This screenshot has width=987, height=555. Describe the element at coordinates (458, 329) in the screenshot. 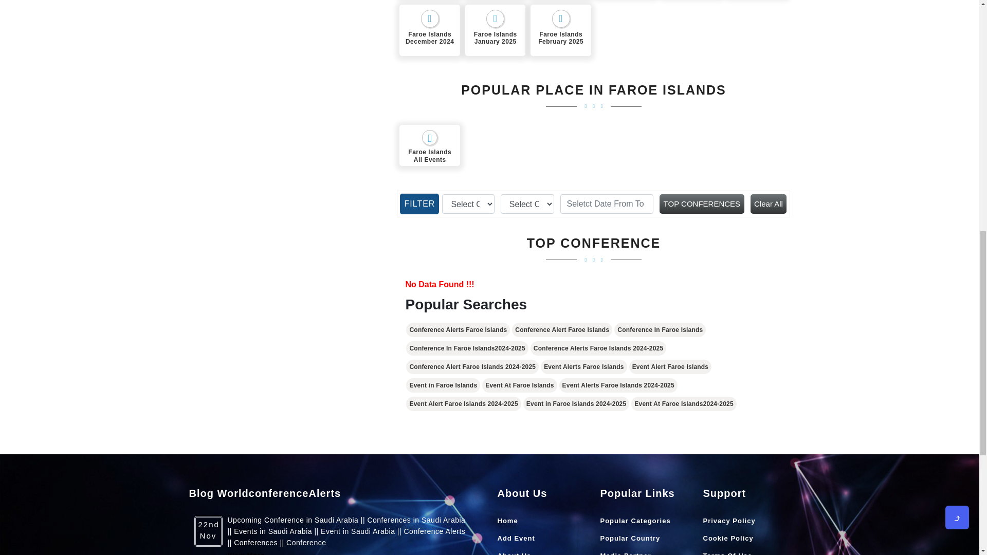

I see `Conference Alerts  Faroe Islands` at that location.